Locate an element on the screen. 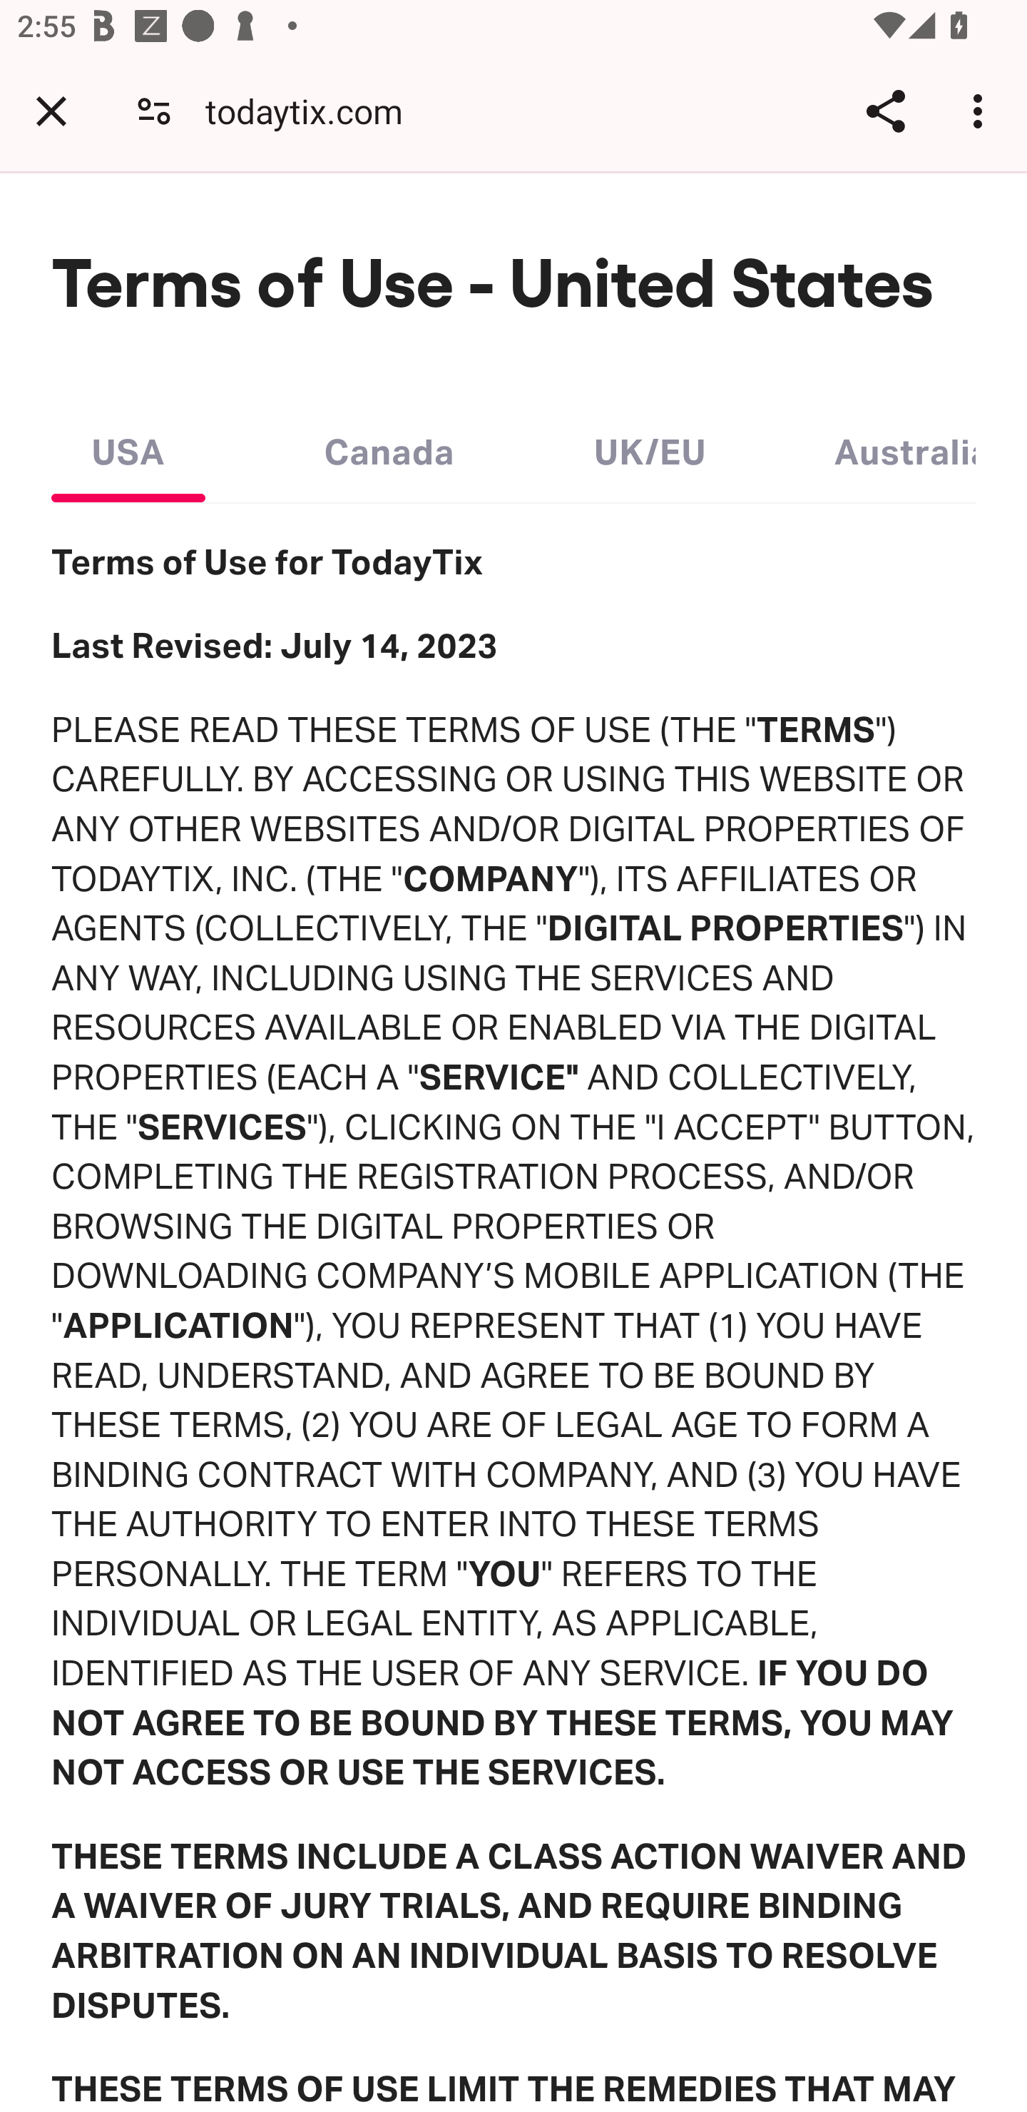  Customize and control Google Chrome is located at coordinates (981, 111).